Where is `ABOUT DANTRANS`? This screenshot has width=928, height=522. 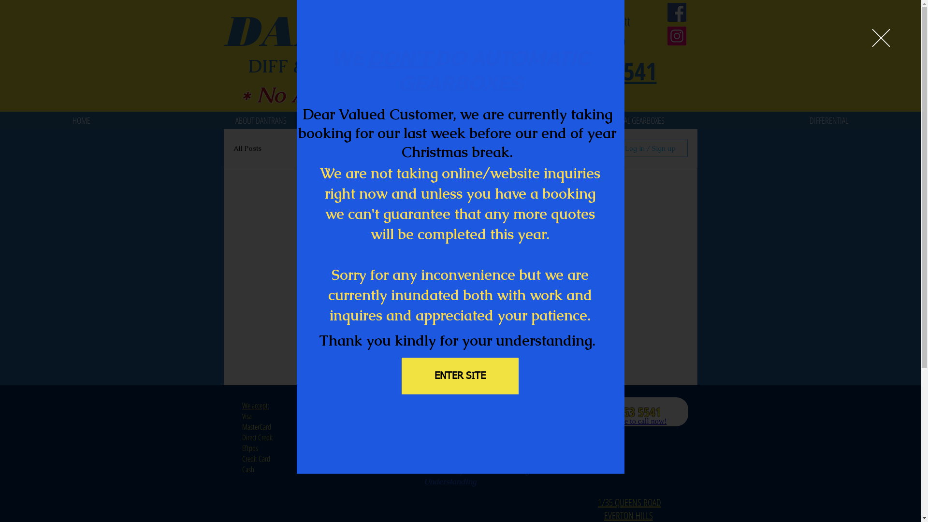
ABOUT DANTRANS is located at coordinates (261, 120).